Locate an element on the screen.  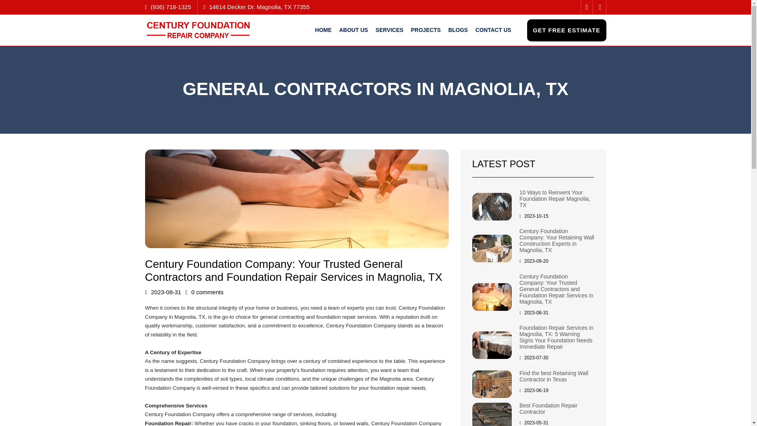
2023-08-31 is located at coordinates (534, 313).